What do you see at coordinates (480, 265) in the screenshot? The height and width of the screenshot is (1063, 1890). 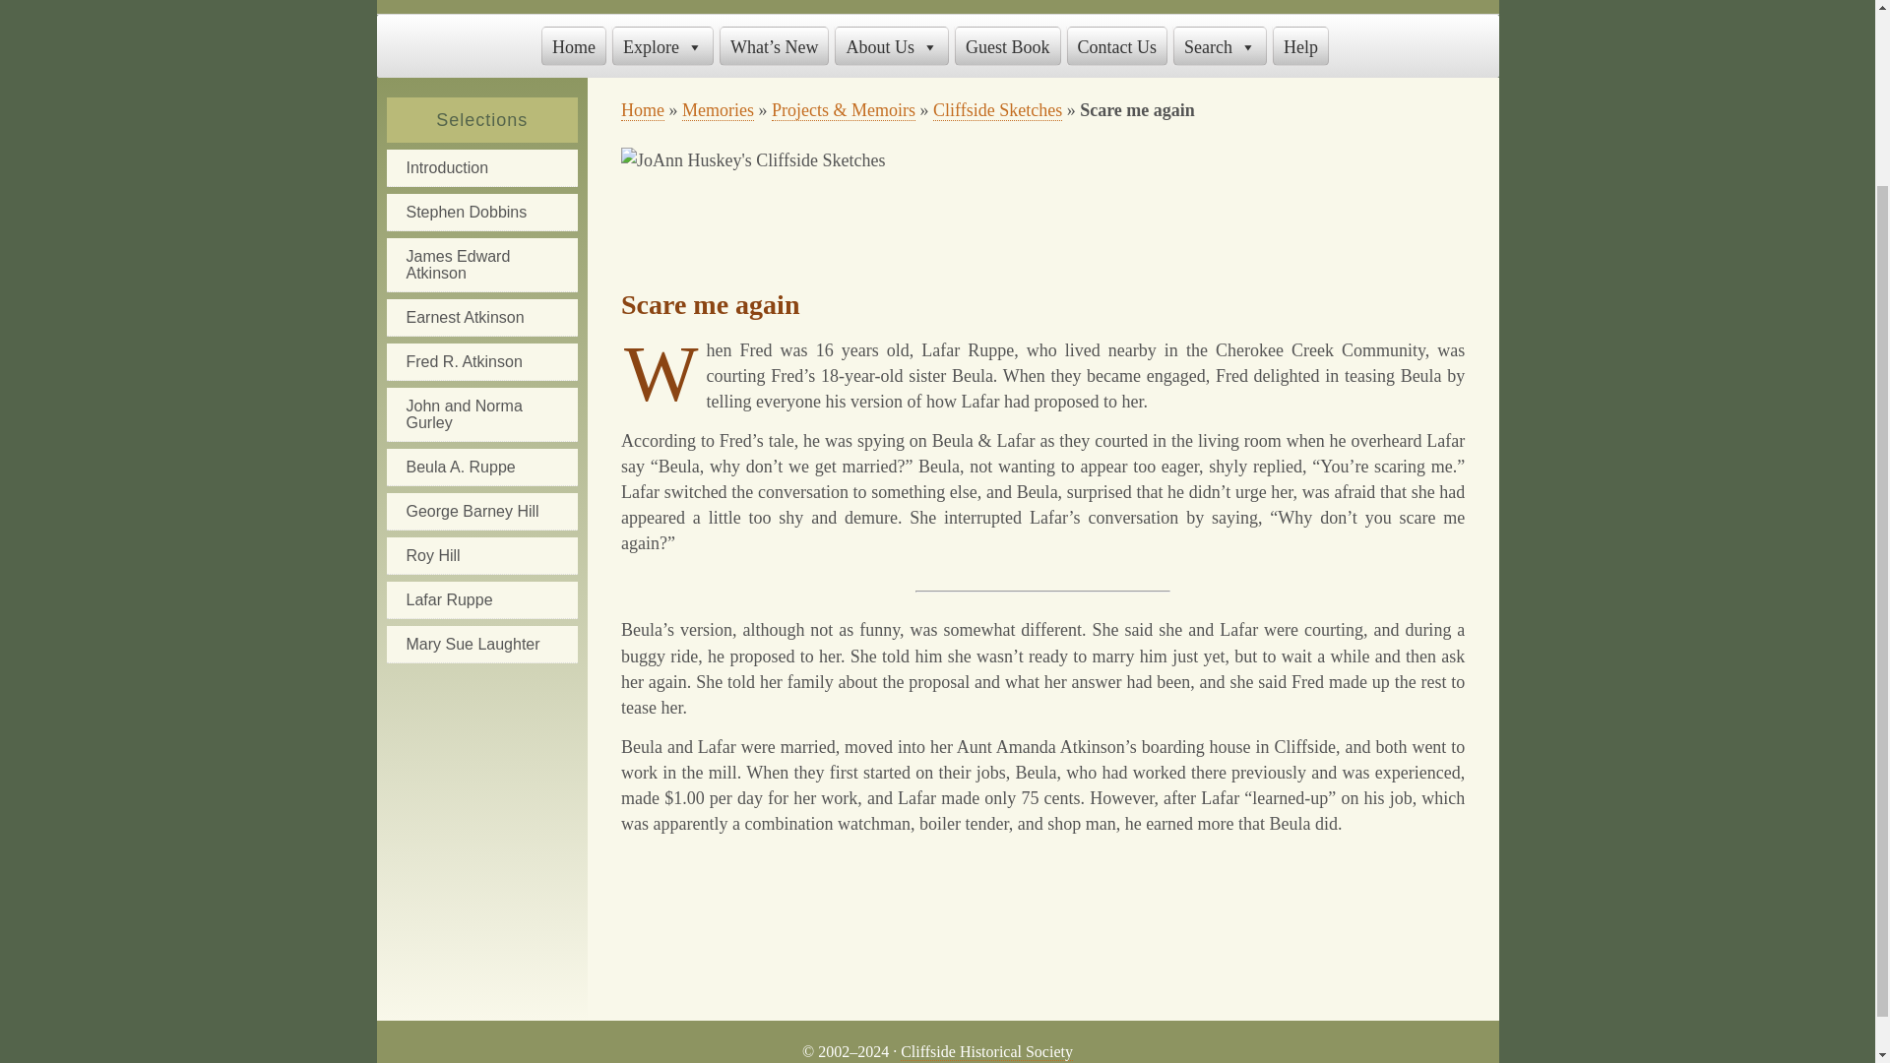 I see `James Edward Atkinson` at bounding box center [480, 265].